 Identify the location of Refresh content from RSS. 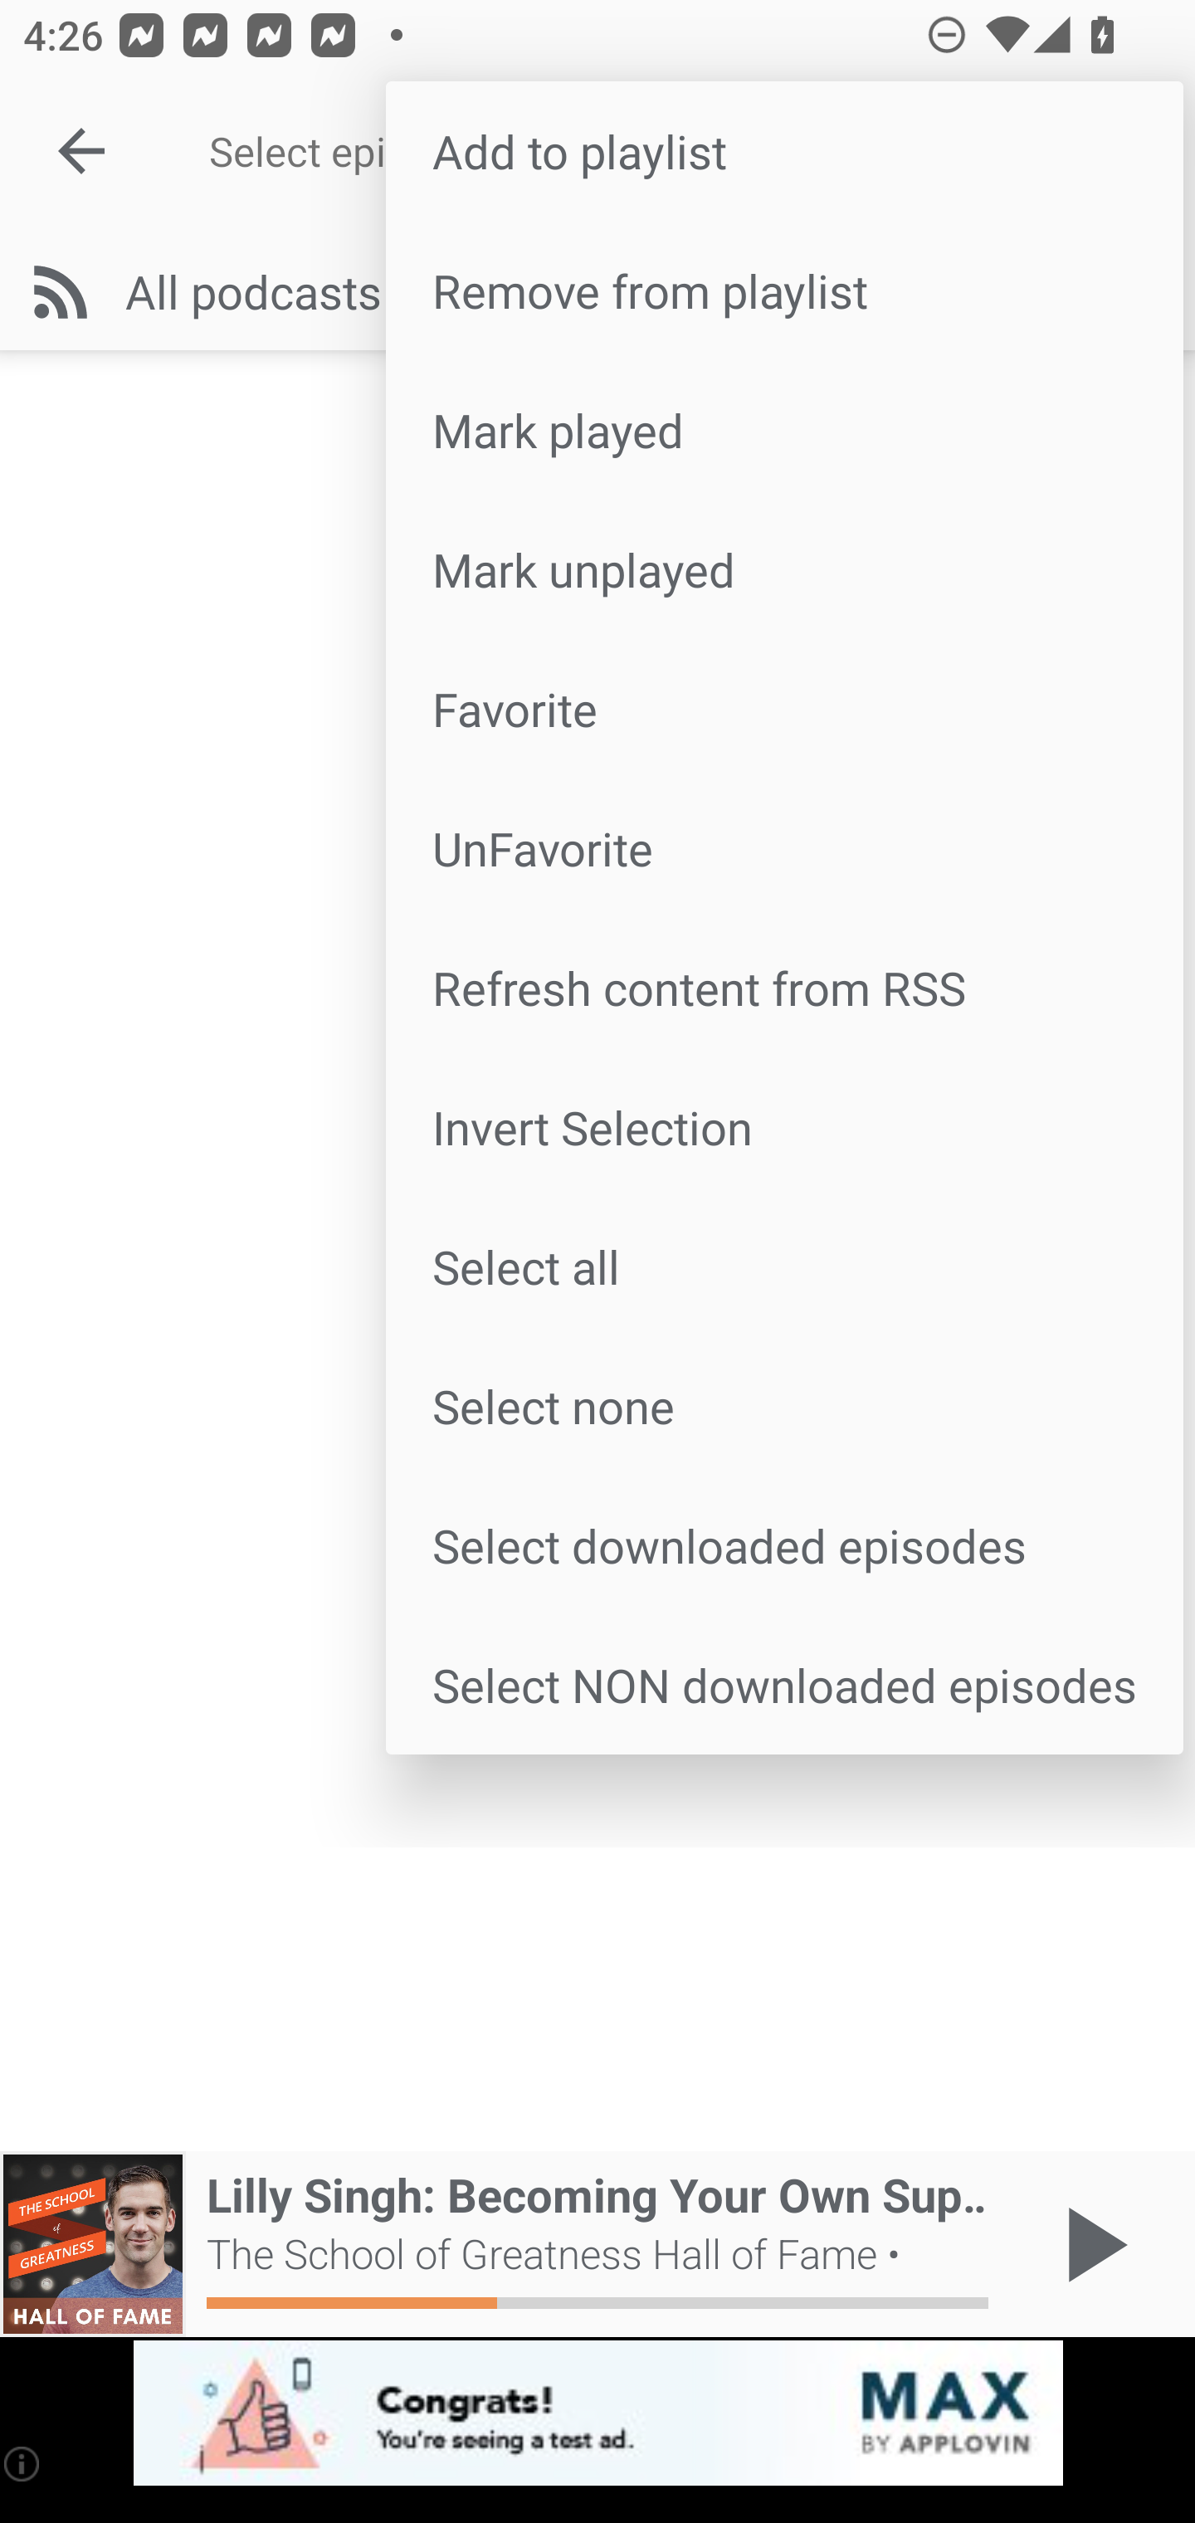
(784, 988).